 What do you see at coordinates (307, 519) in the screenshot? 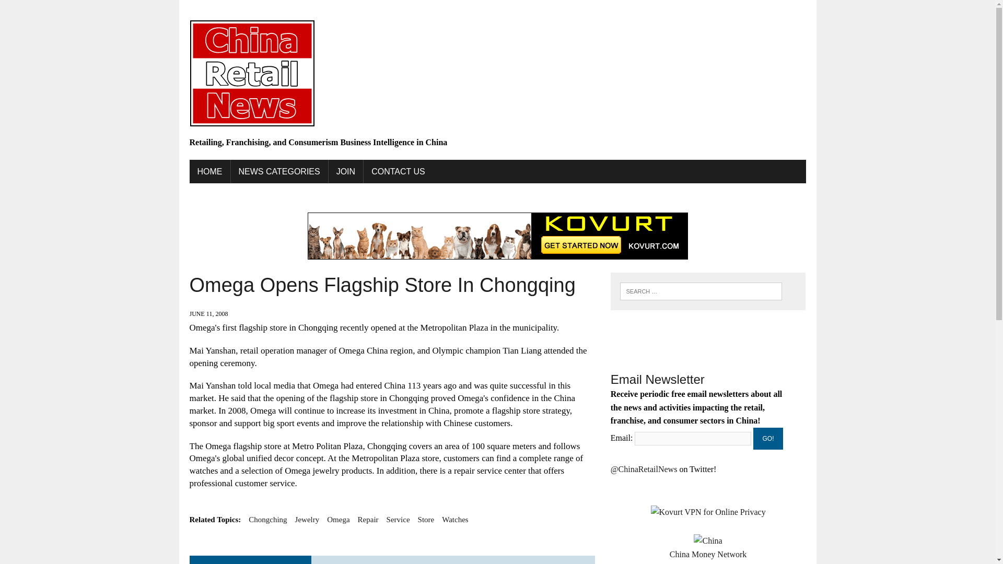
I see `Jewelry` at bounding box center [307, 519].